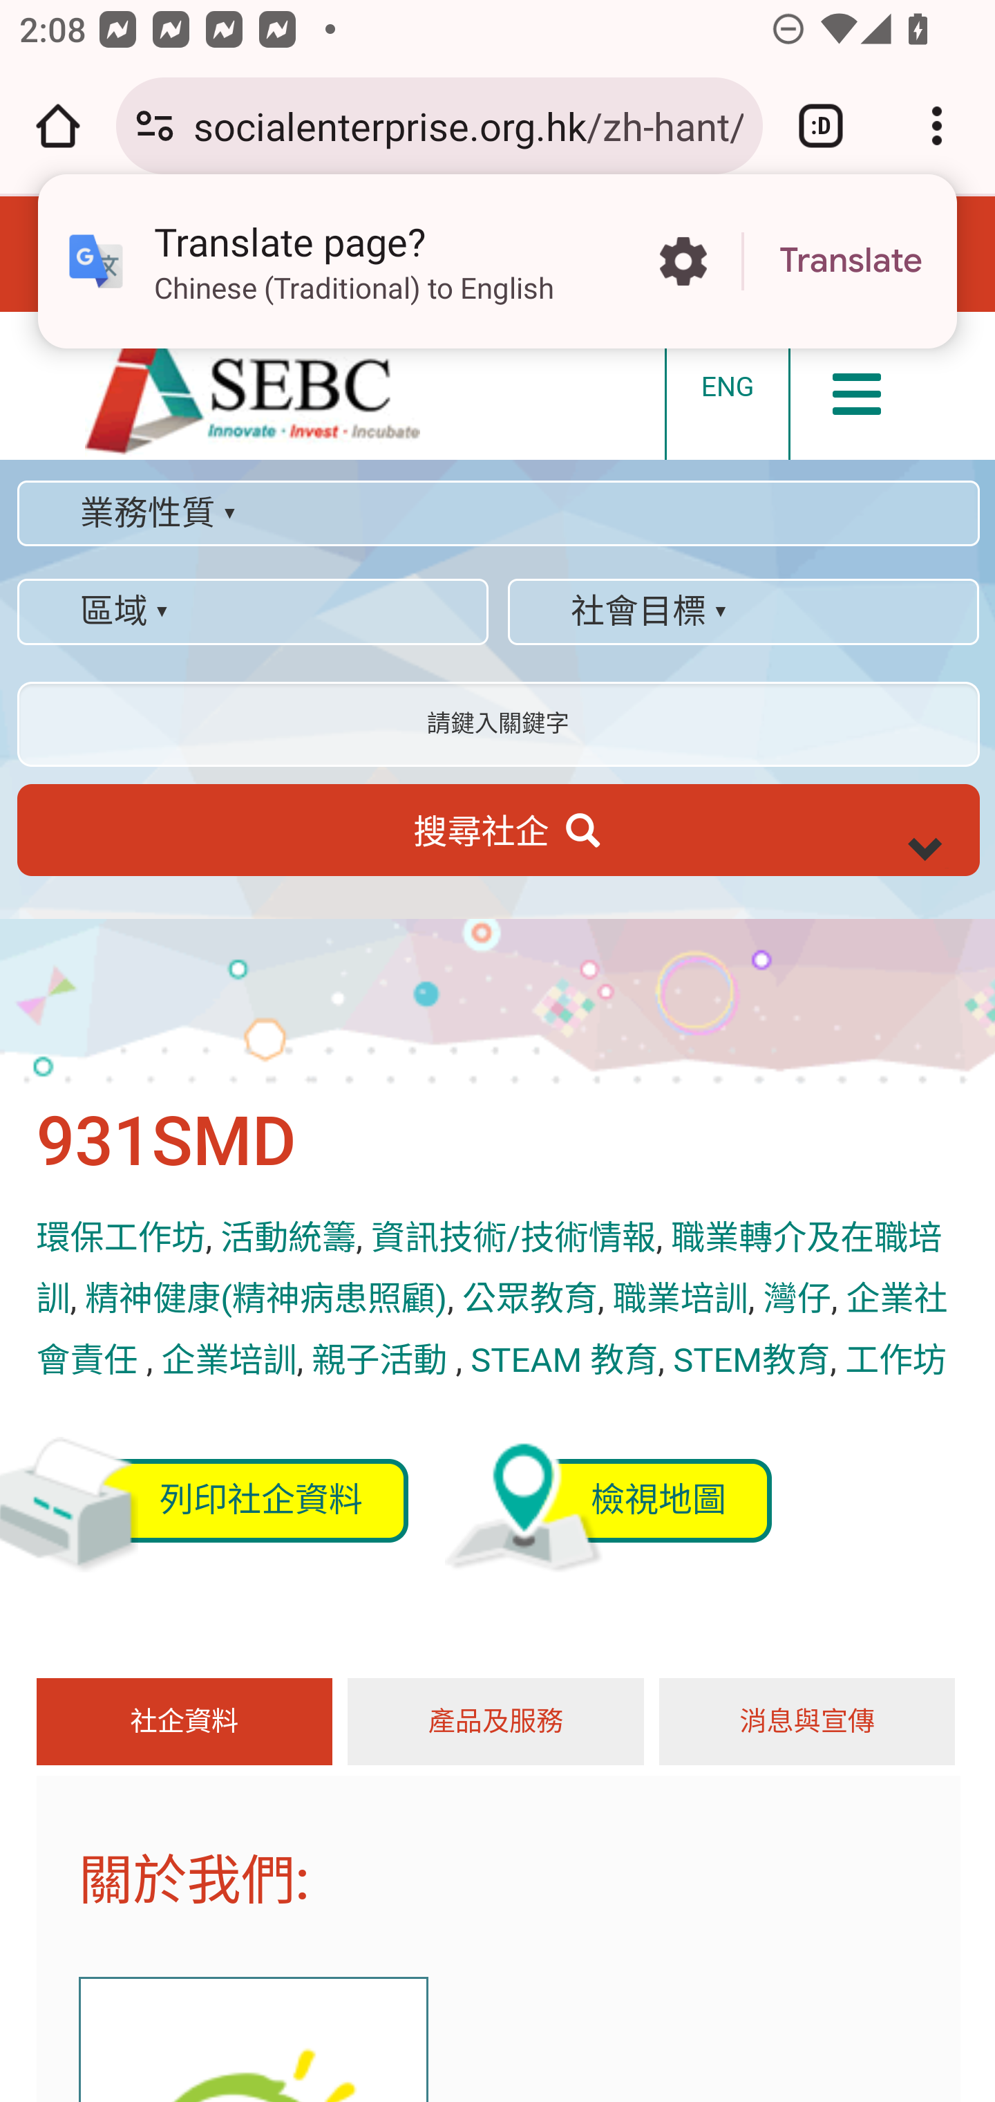 This screenshot has height=2102, width=995. What do you see at coordinates (513, 1239) in the screenshot?
I see `資訊技術/技術情報` at bounding box center [513, 1239].